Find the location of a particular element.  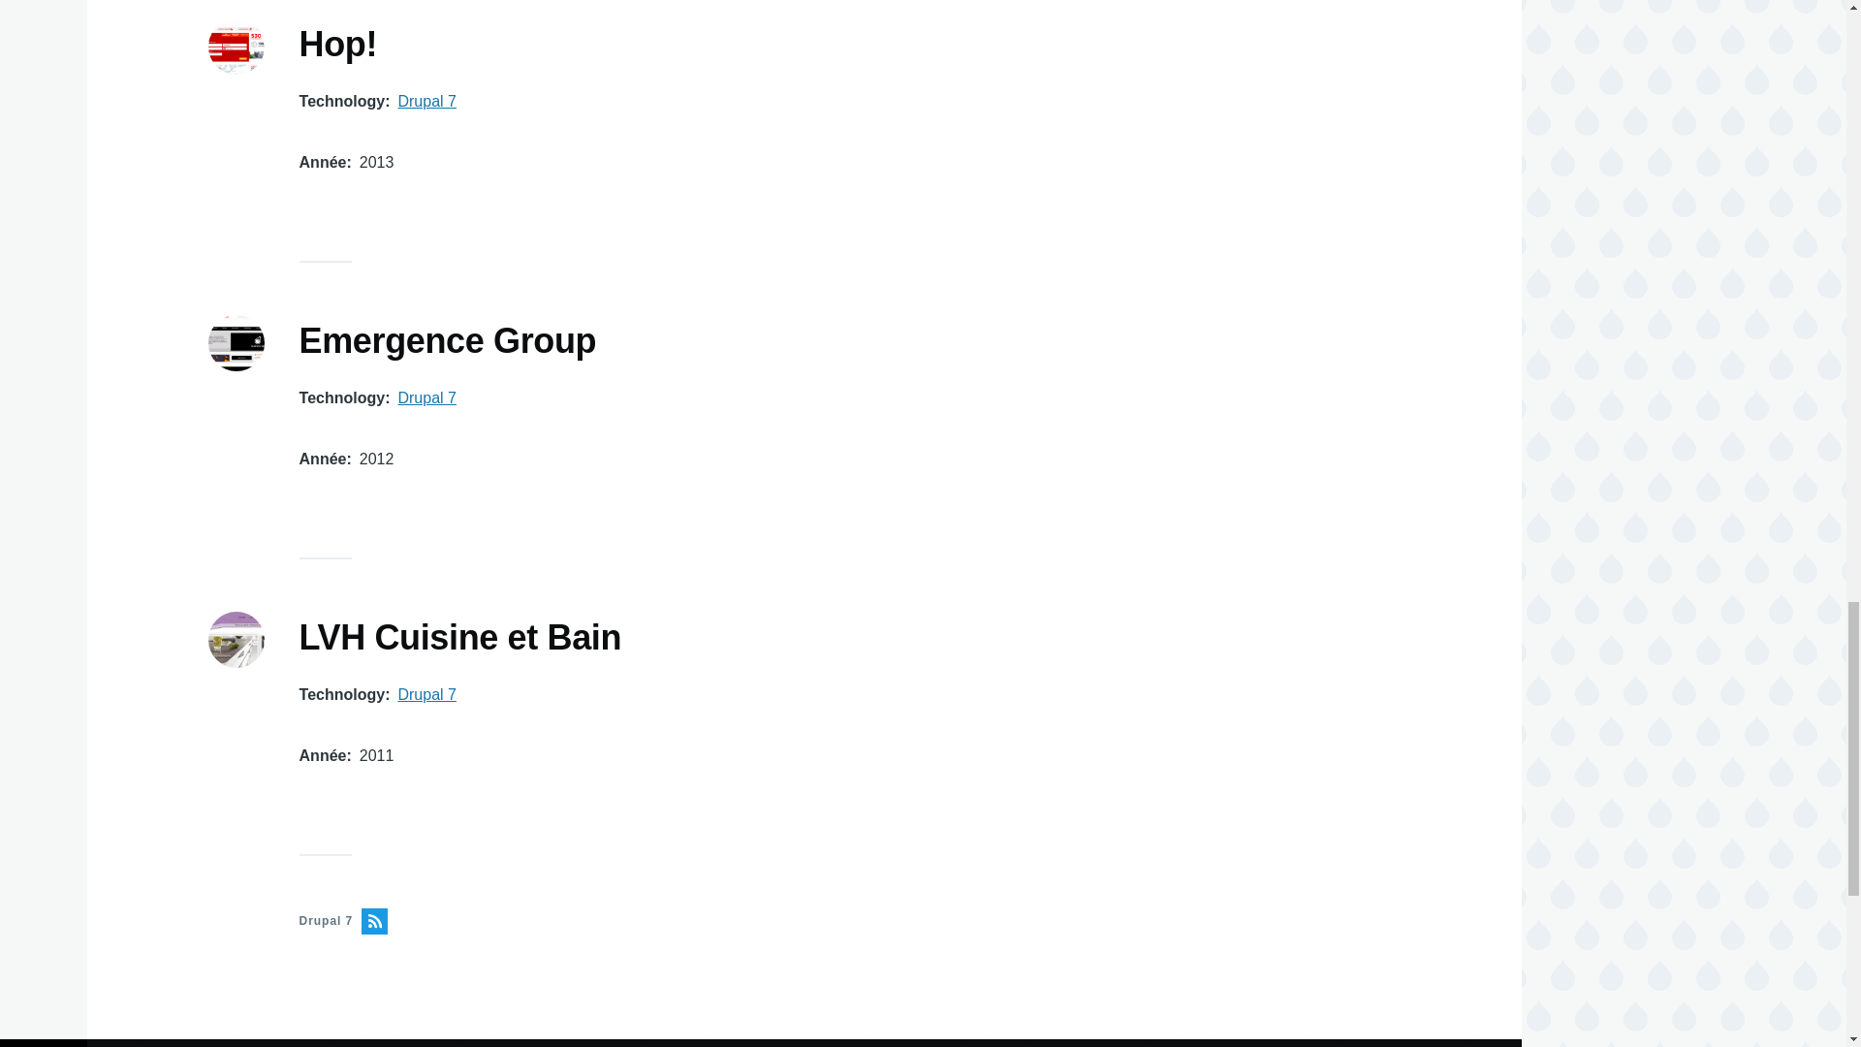

Drupal 7 is located at coordinates (426, 397).